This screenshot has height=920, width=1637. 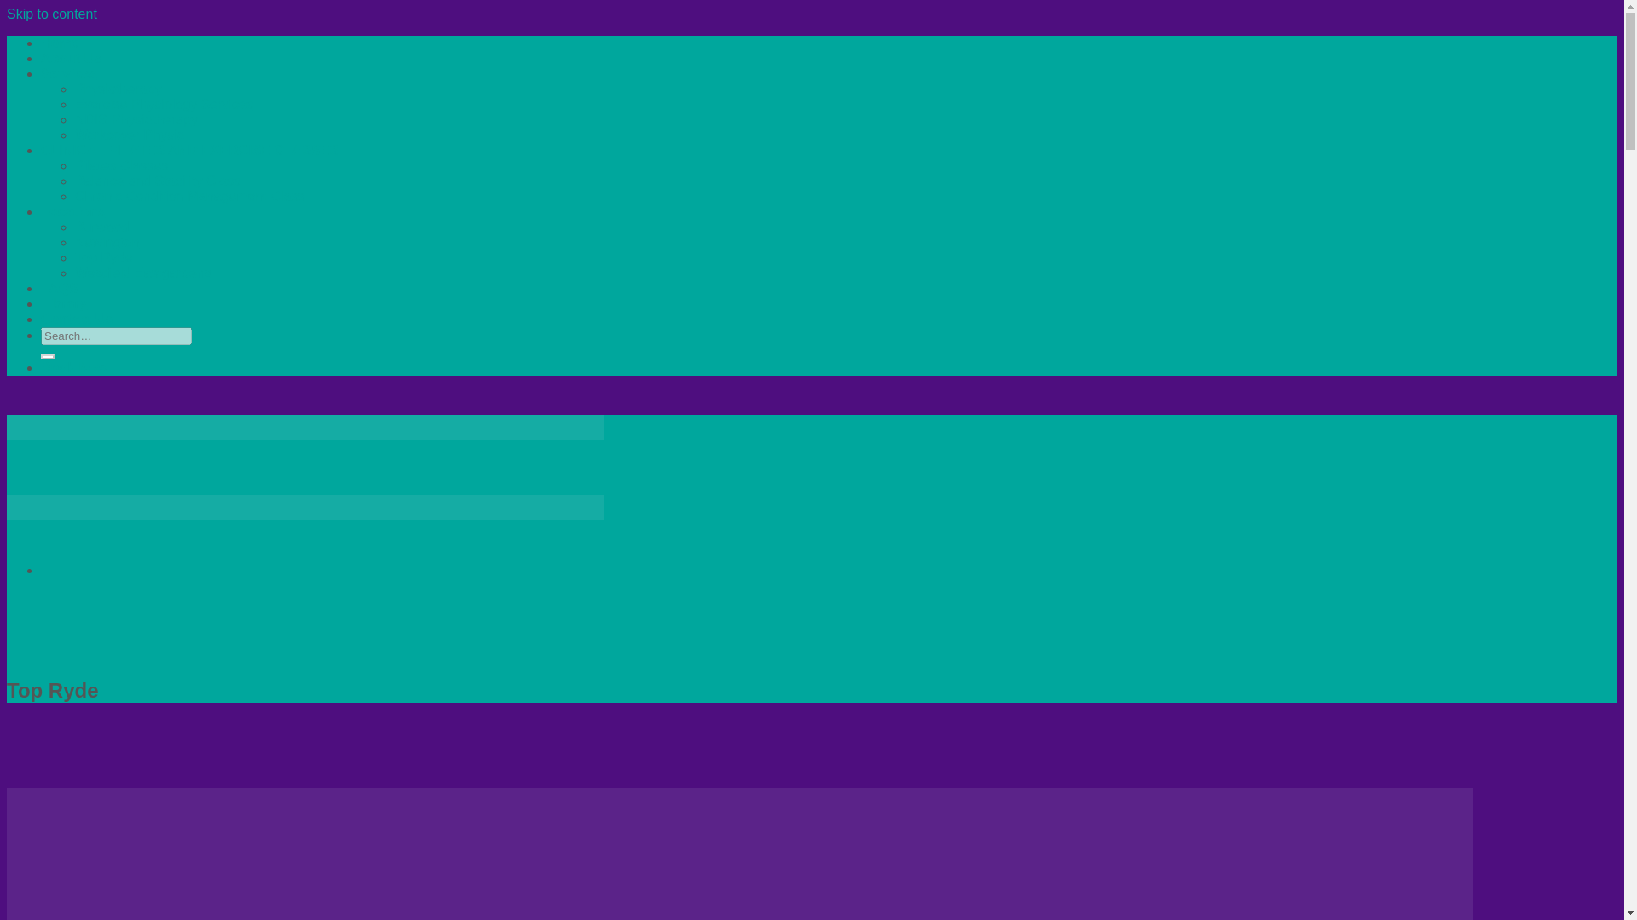 I want to click on Skip to content, so click(x=51, y=14).